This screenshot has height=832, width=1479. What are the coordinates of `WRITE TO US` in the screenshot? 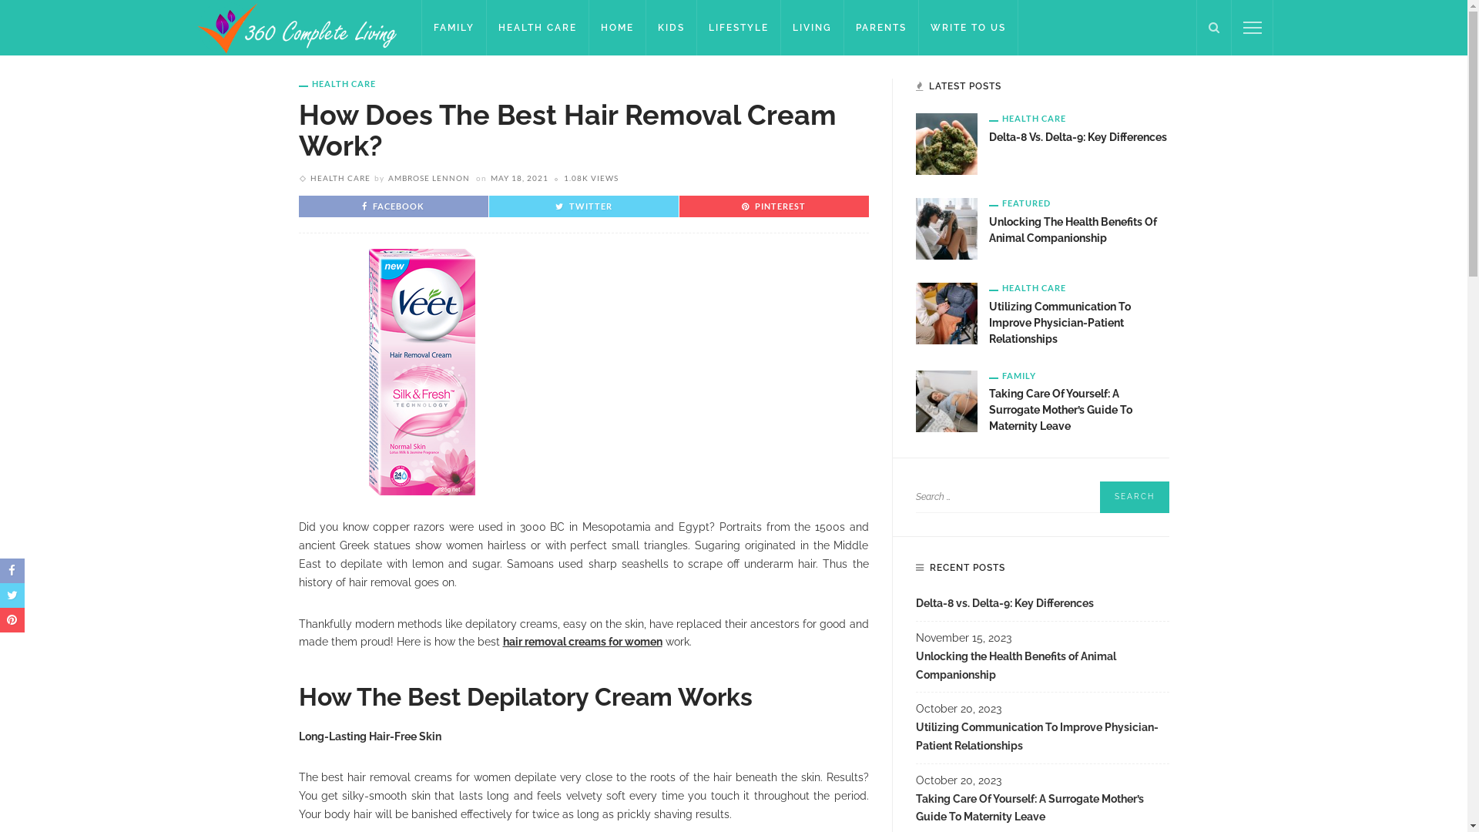 It's located at (969, 28).